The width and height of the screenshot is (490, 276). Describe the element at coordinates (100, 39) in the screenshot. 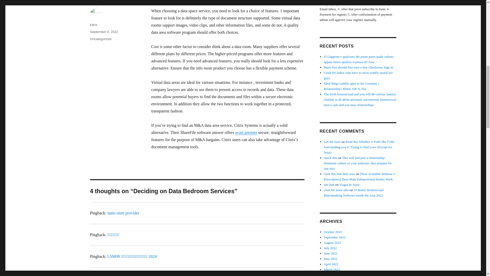

I see `Uncategorized` at that location.